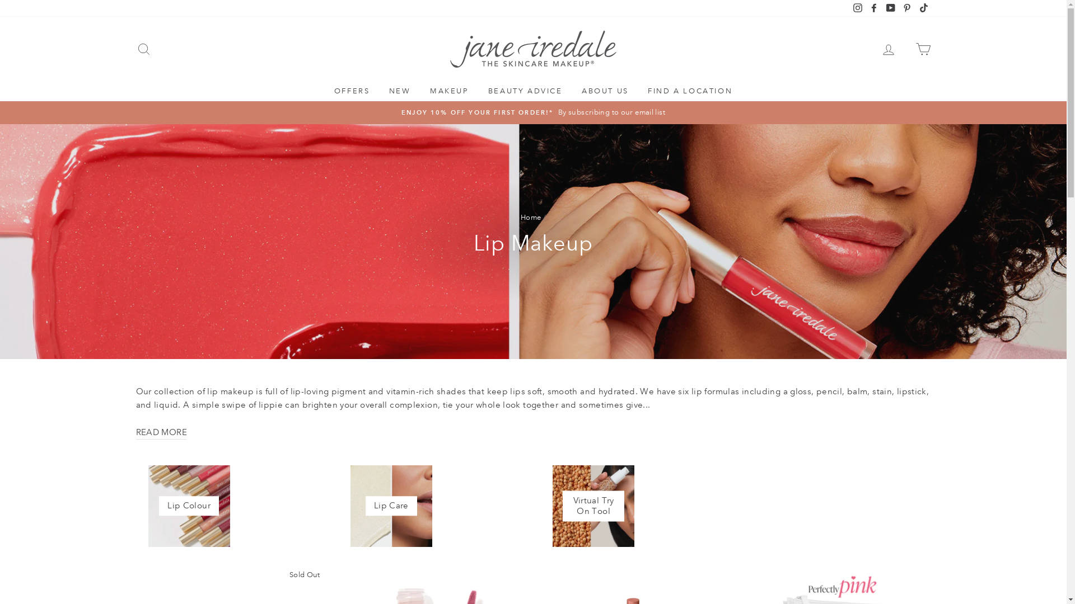 Image resolution: width=1075 pixels, height=604 pixels. Describe the element at coordinates (858, 8) in the screenshot. I see `Instagram` at that location.